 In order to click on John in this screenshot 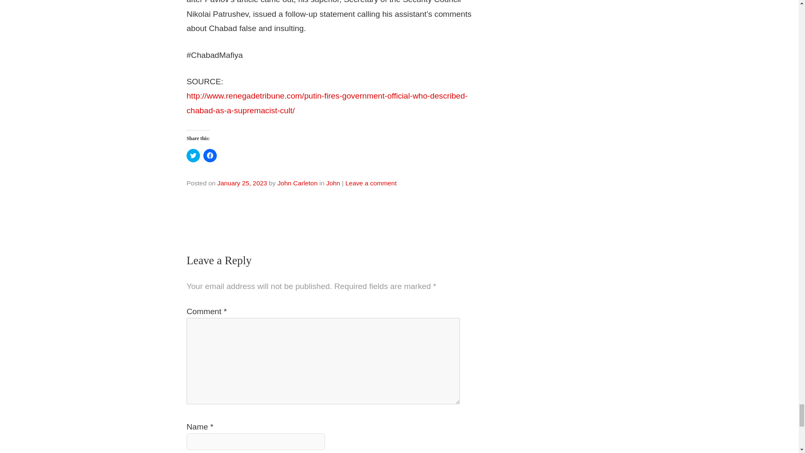, I will do `click(333, 183)`.